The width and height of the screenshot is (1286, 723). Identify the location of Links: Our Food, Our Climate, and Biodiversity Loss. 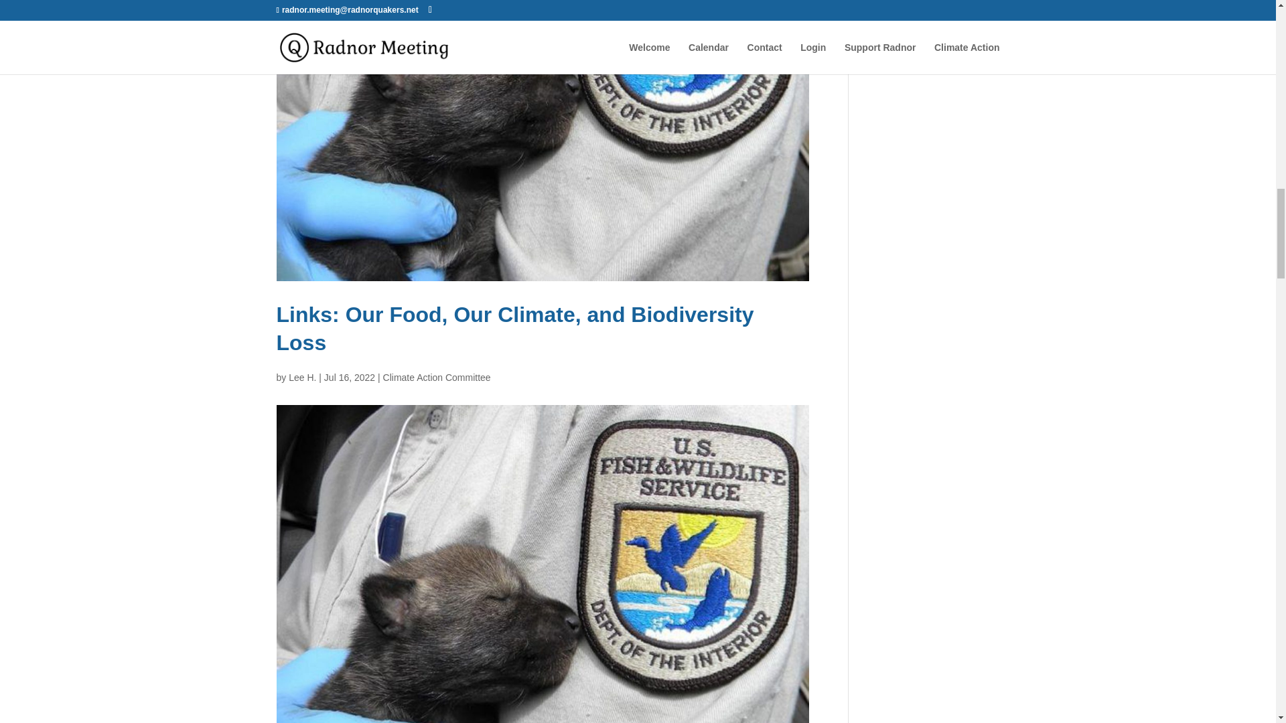
(514, 329).